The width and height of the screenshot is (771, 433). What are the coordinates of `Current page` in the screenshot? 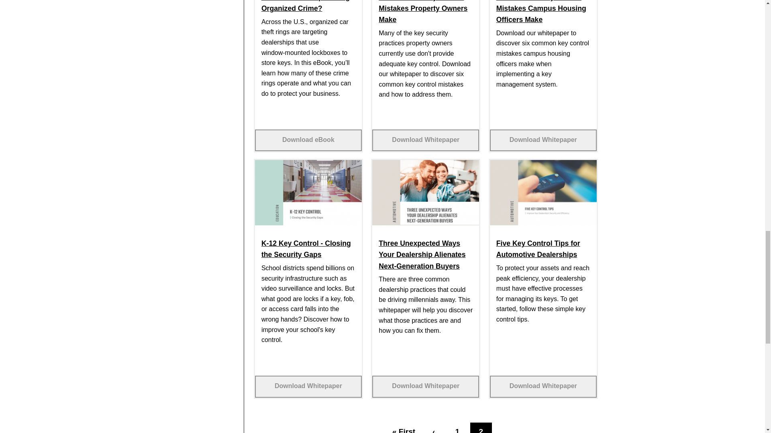 It's located at (481, 428).